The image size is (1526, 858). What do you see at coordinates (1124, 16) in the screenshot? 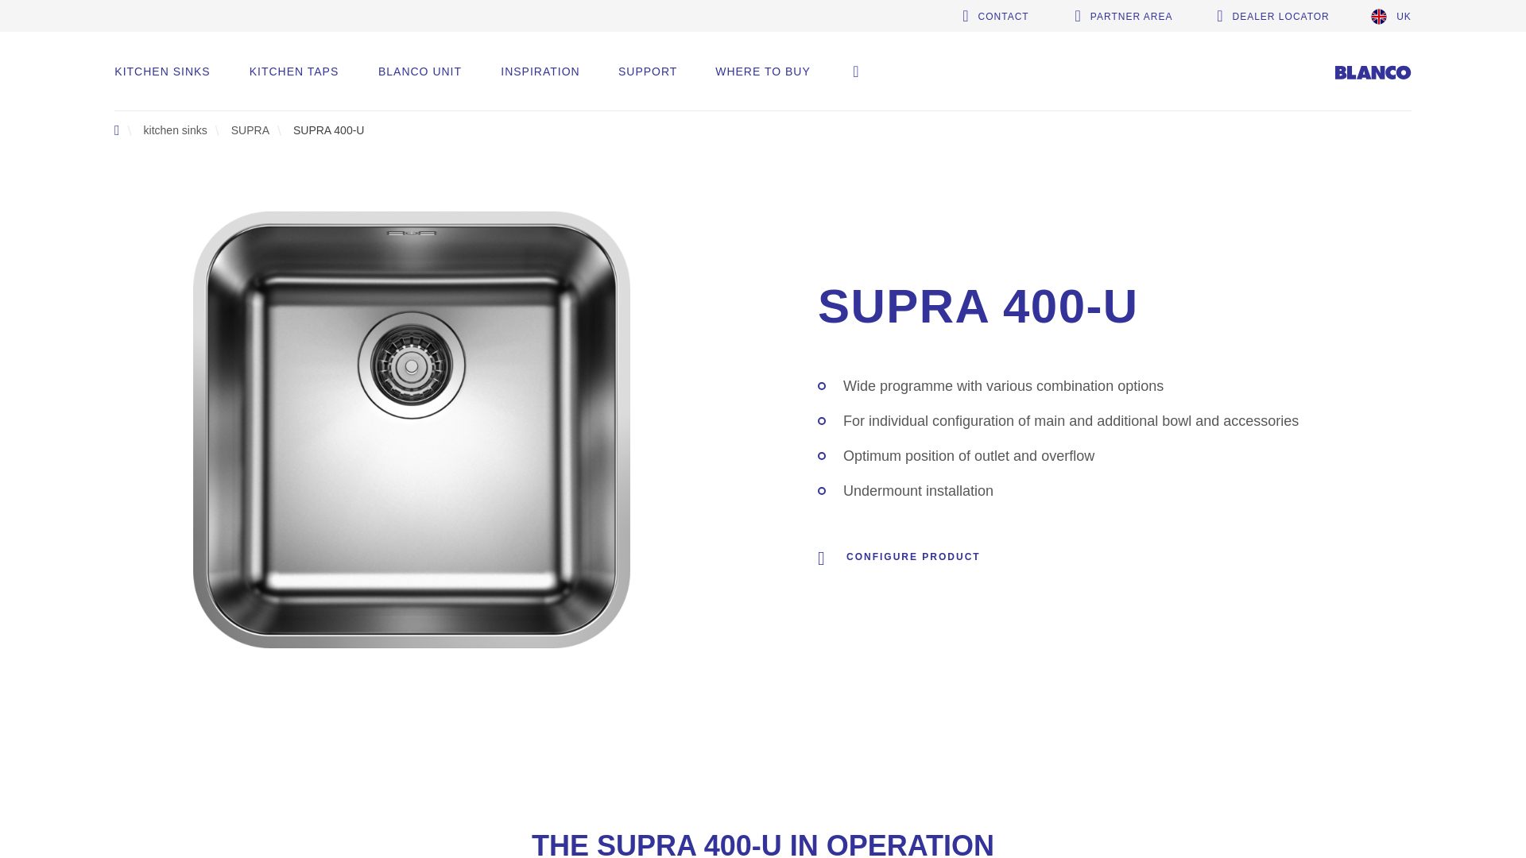
I see `Partner Area` at bounding box center [1124, 16].